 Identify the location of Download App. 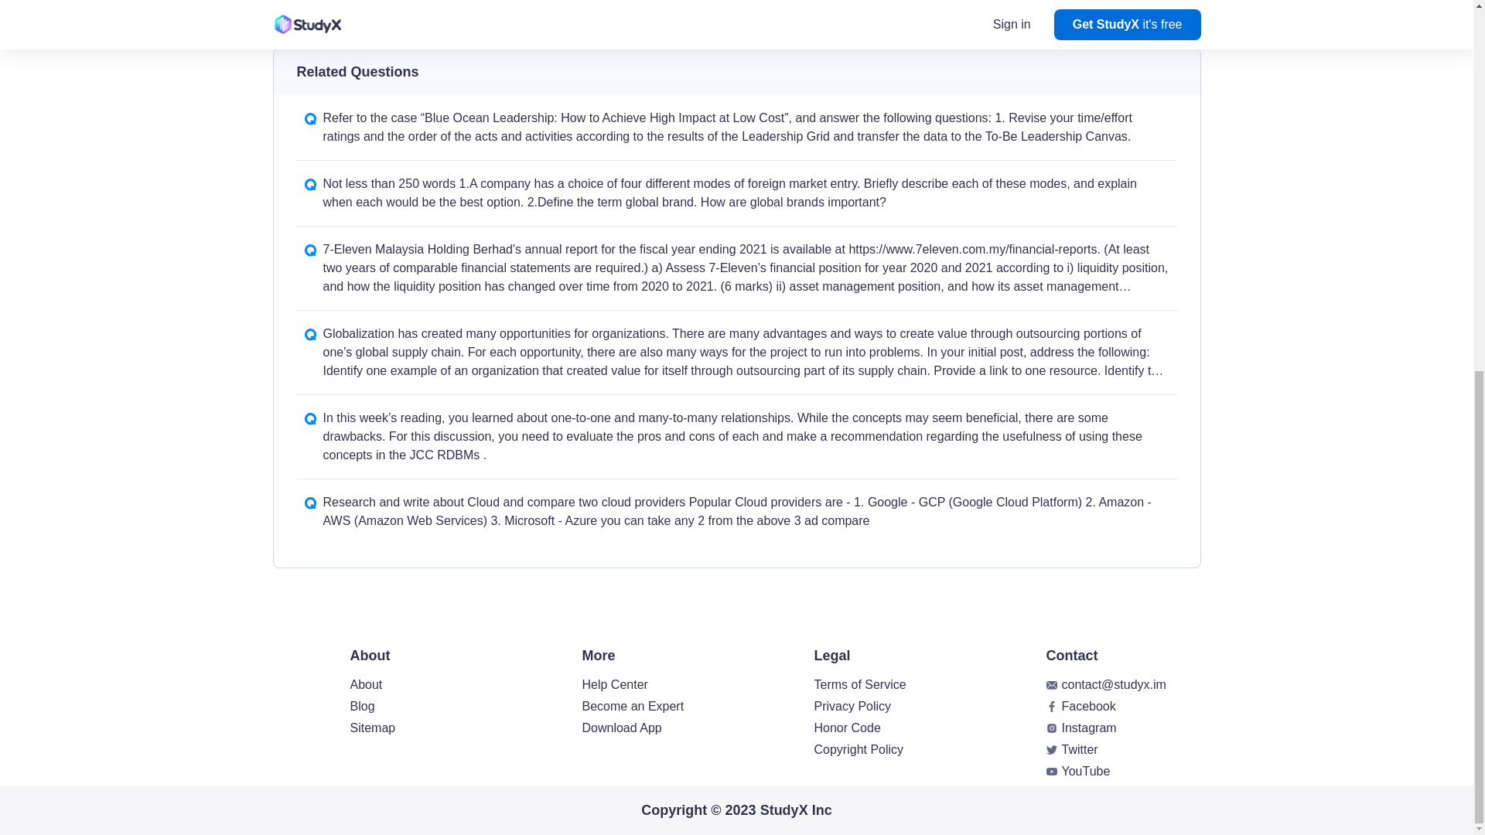
(621, 728).